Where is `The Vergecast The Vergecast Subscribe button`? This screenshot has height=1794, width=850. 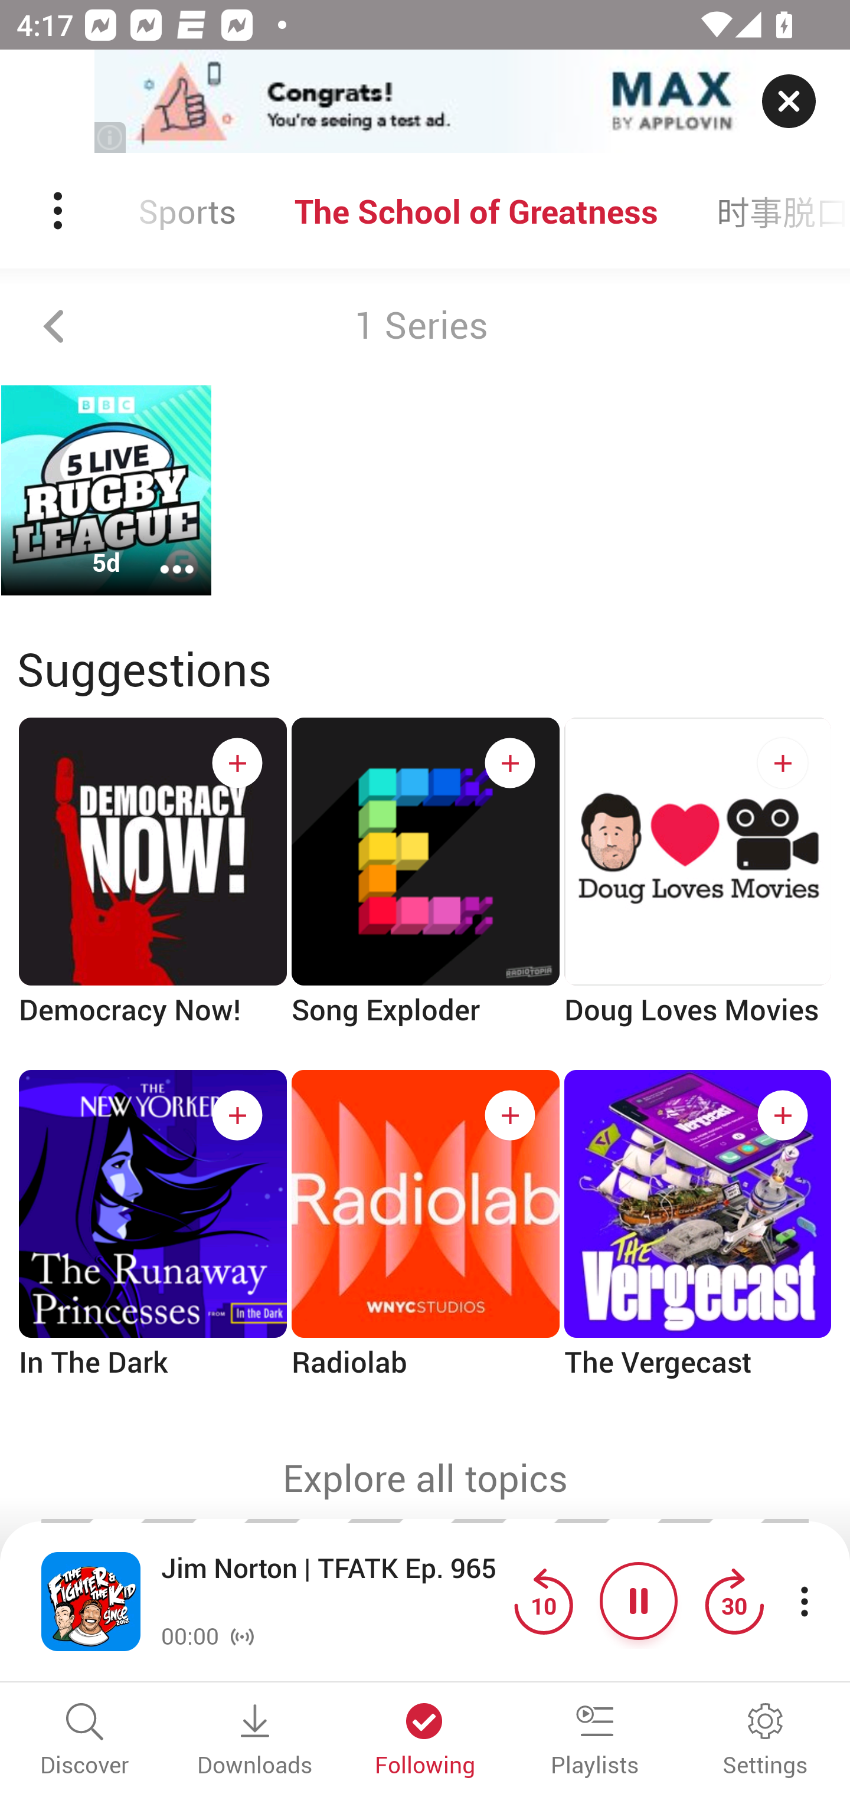
The Vergecast The Vergecast Subscribe button is located at coordinates (698, 1243).